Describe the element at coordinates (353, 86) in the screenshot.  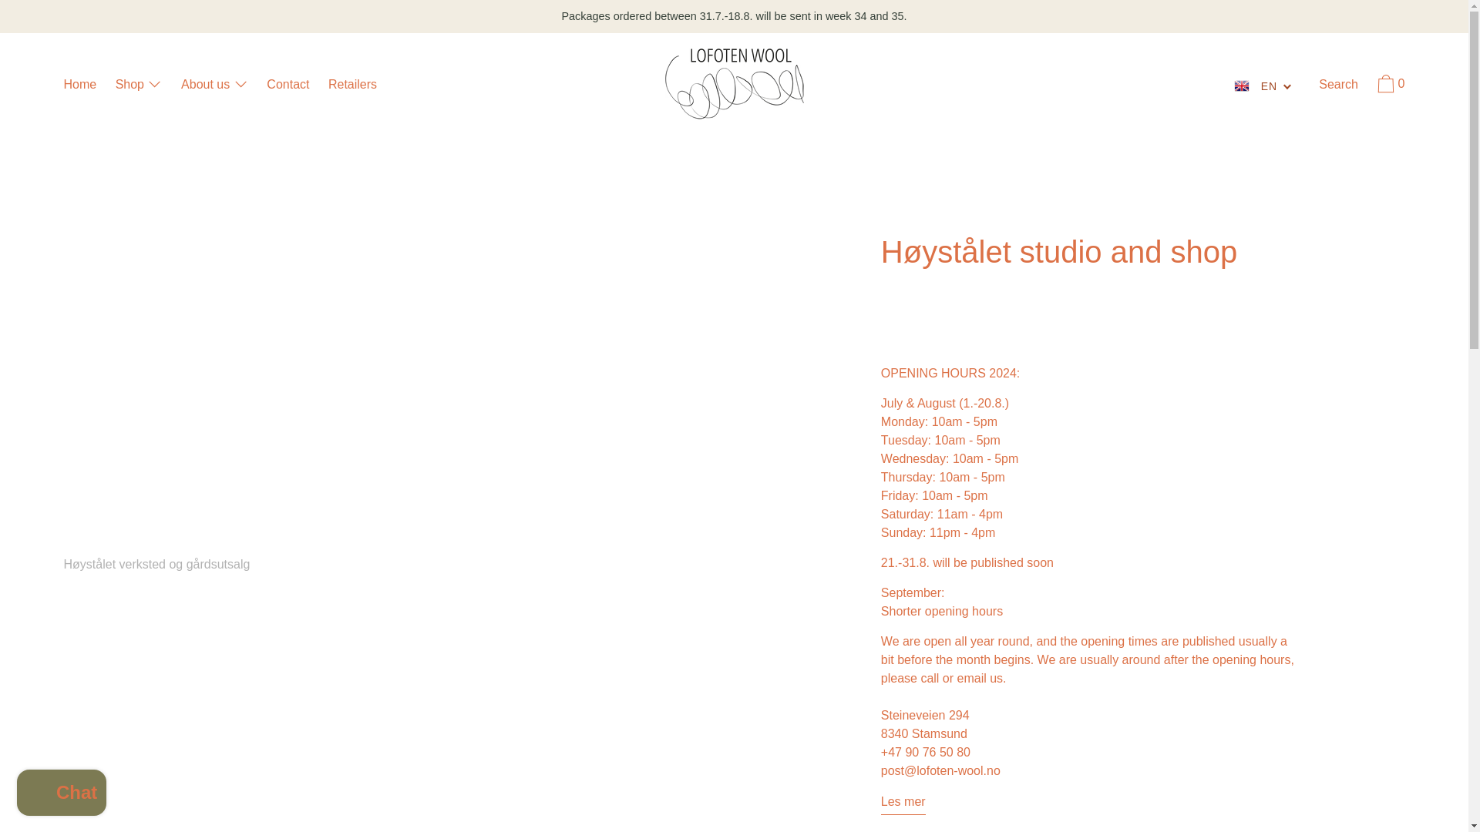
I see `Retailers` at that location.